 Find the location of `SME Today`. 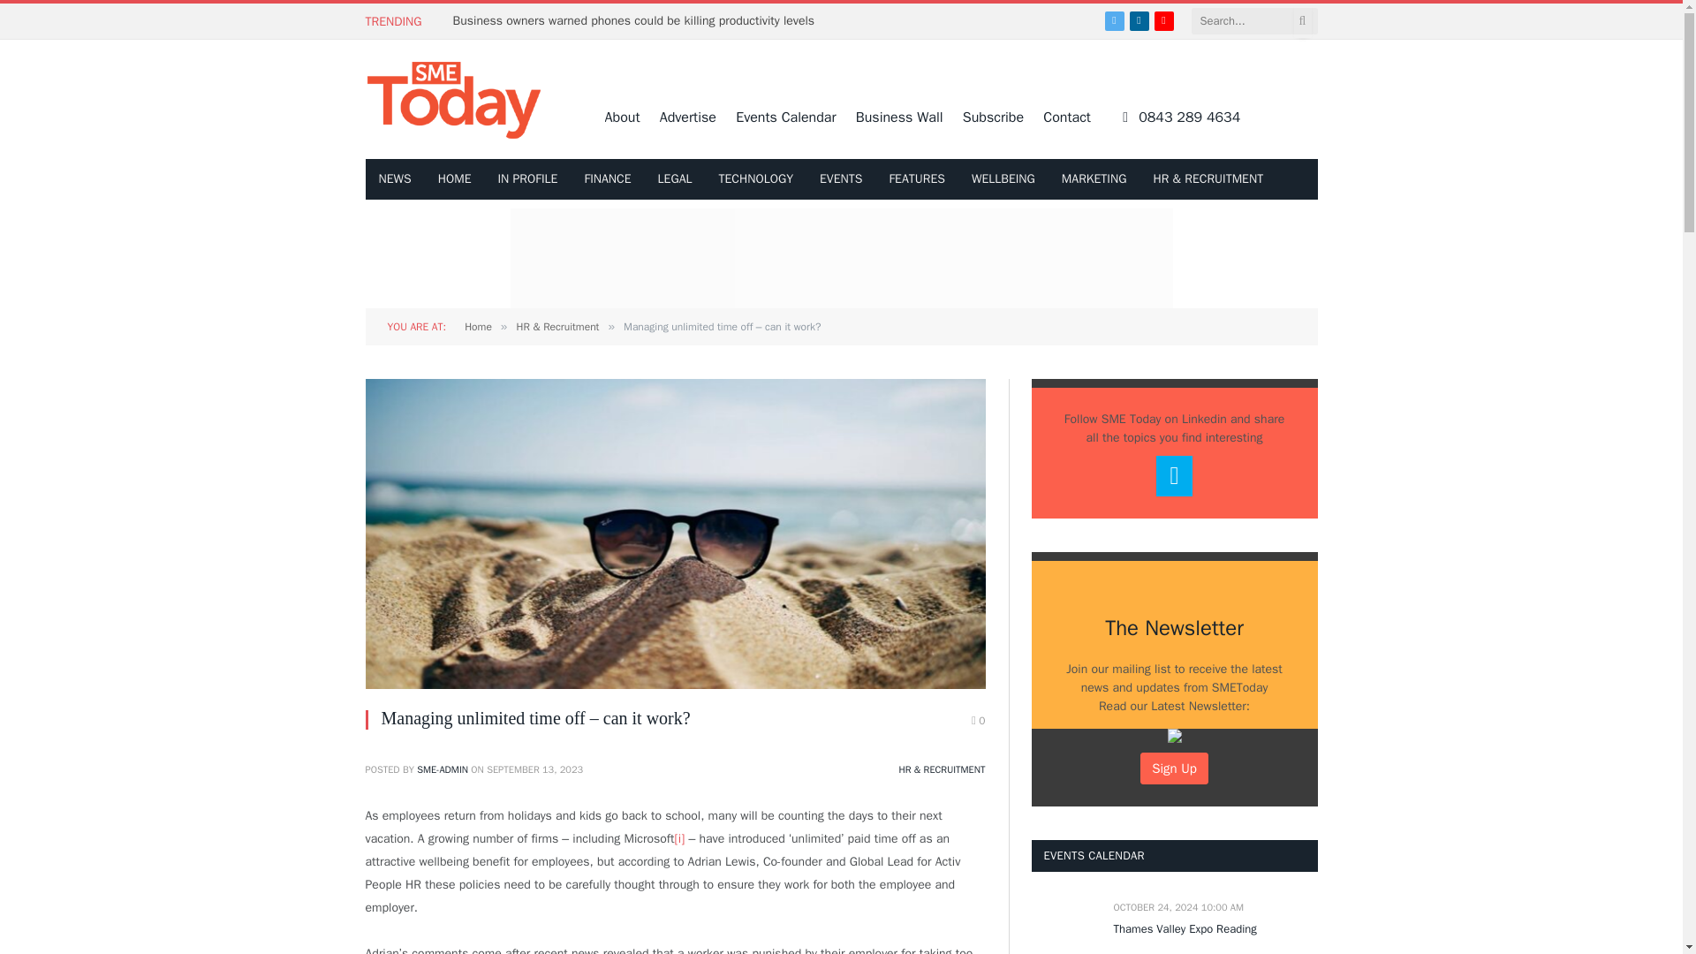

SME Today is located at coordinates (454, 99).